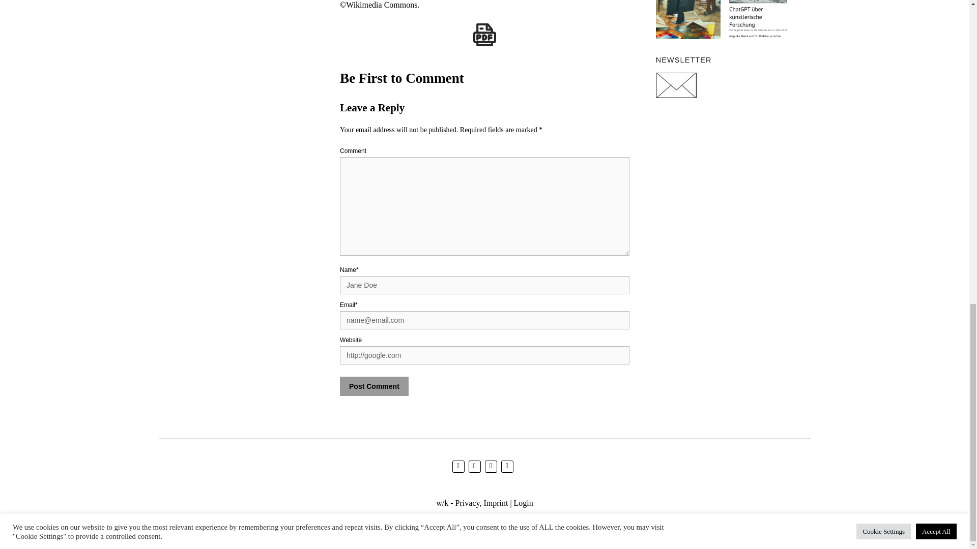 The width and height of the screenshot is (977, 549). What do you see at coordinates (491, 466) in the screenshot?
I see `youtube` at bounding box center [491, 466].